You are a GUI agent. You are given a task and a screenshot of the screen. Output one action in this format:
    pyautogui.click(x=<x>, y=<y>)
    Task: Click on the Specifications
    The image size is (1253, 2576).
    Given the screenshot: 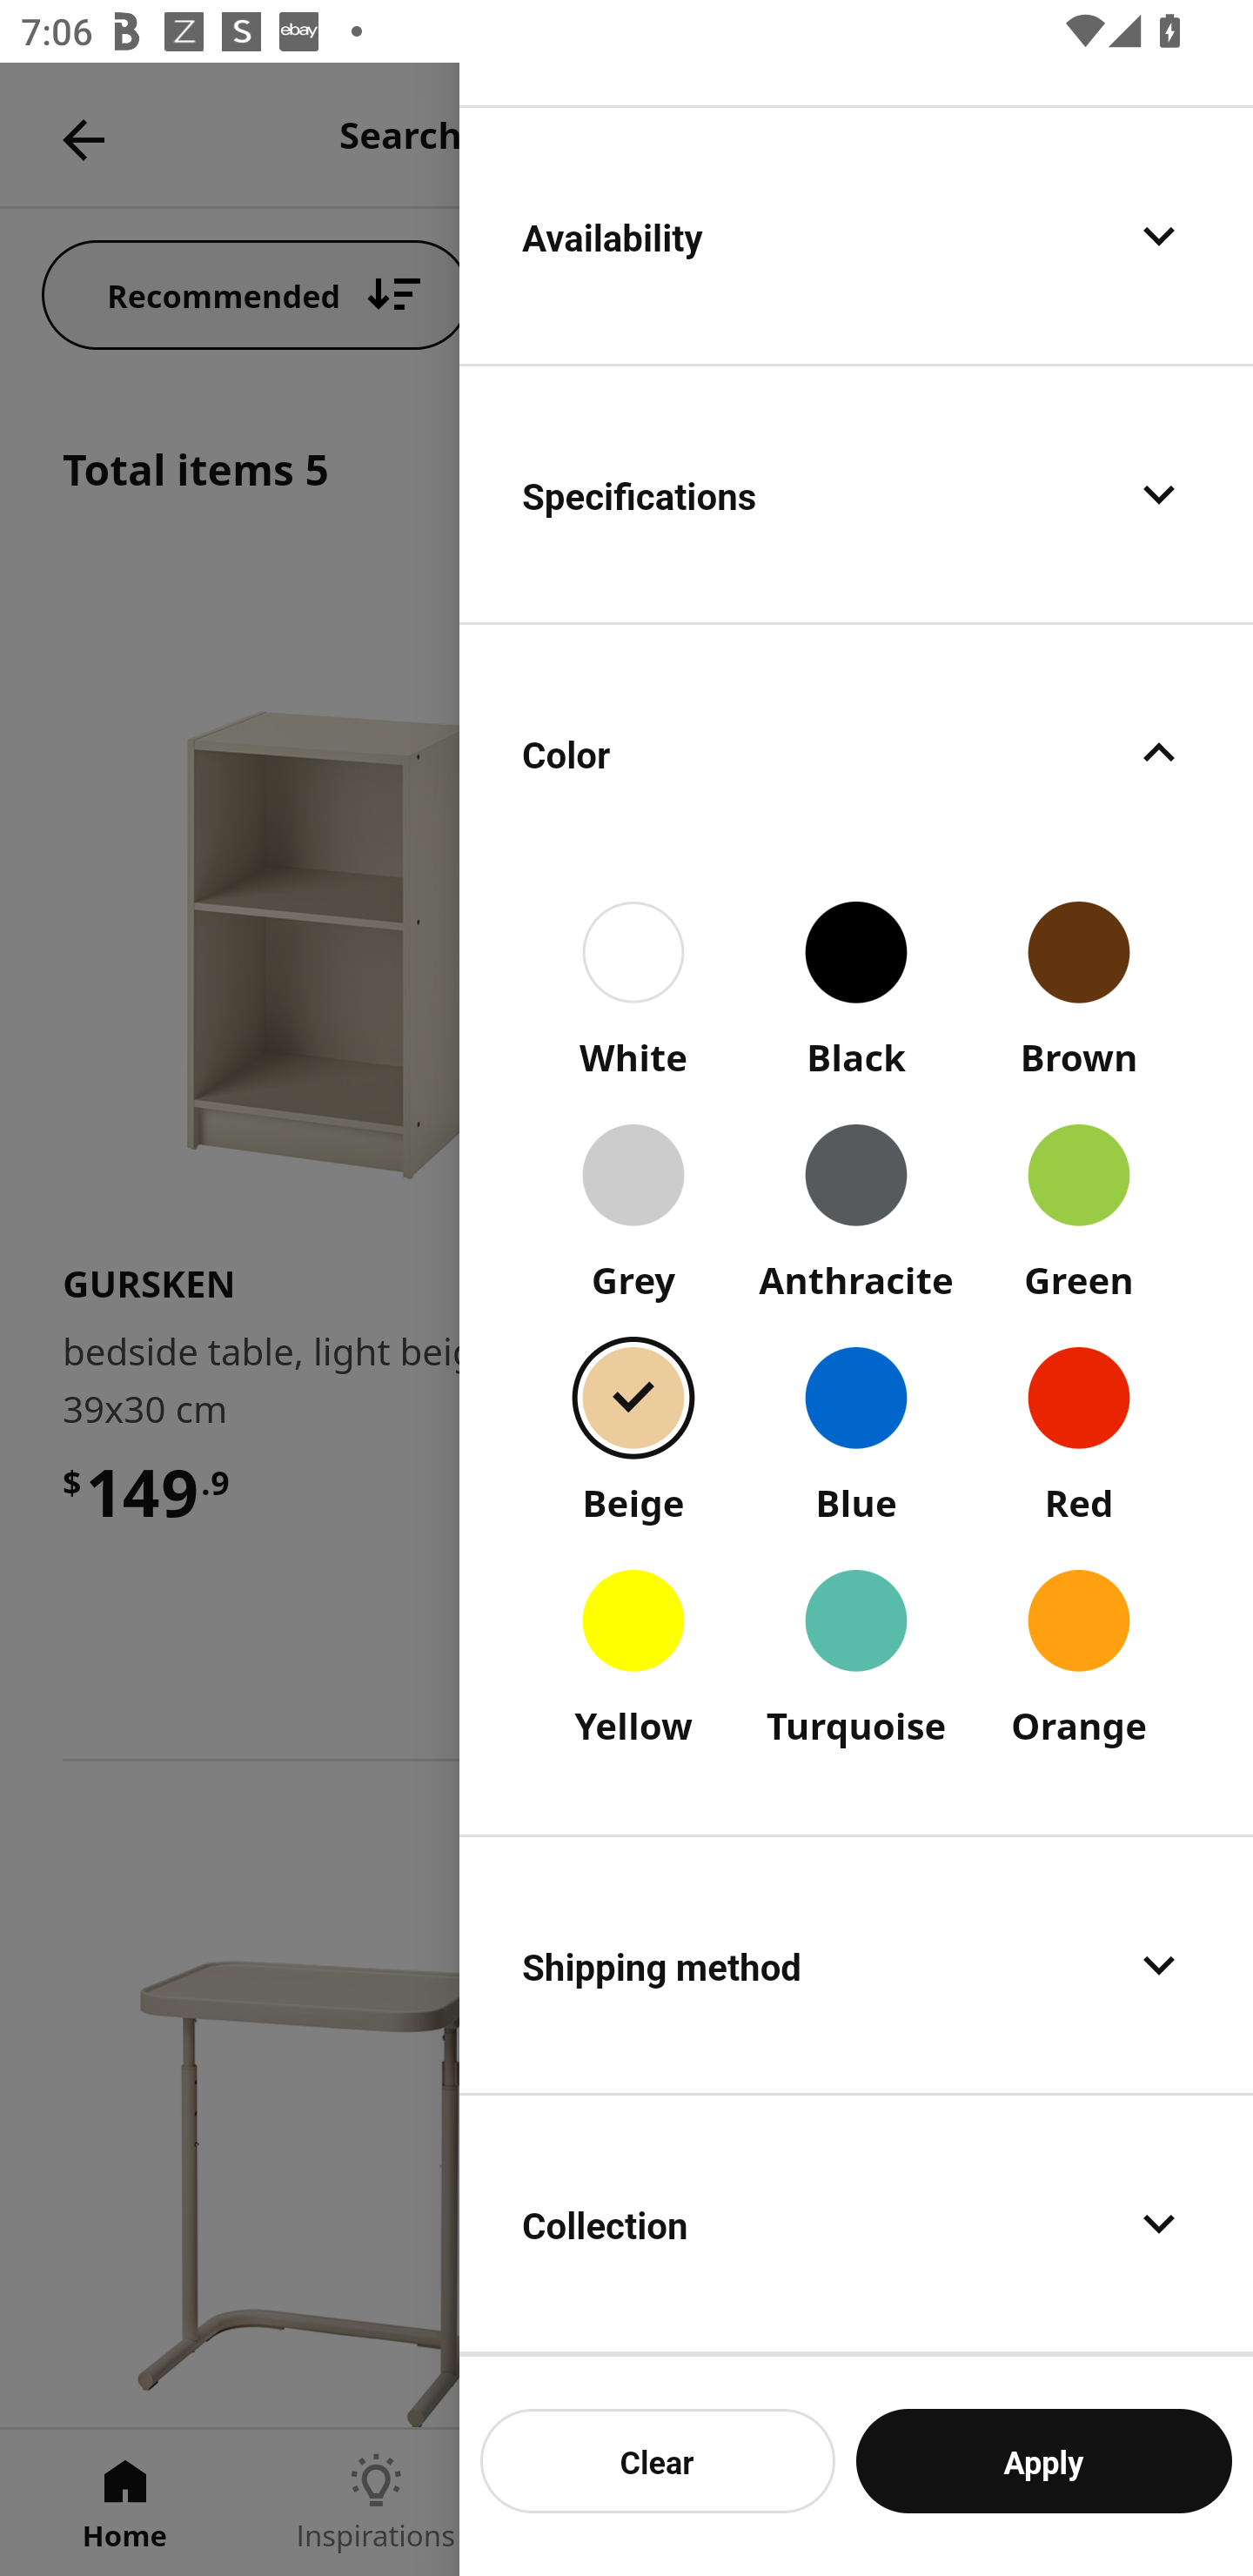 What is the action you would take?
    pyautogui.click(x=856, y=494)
    